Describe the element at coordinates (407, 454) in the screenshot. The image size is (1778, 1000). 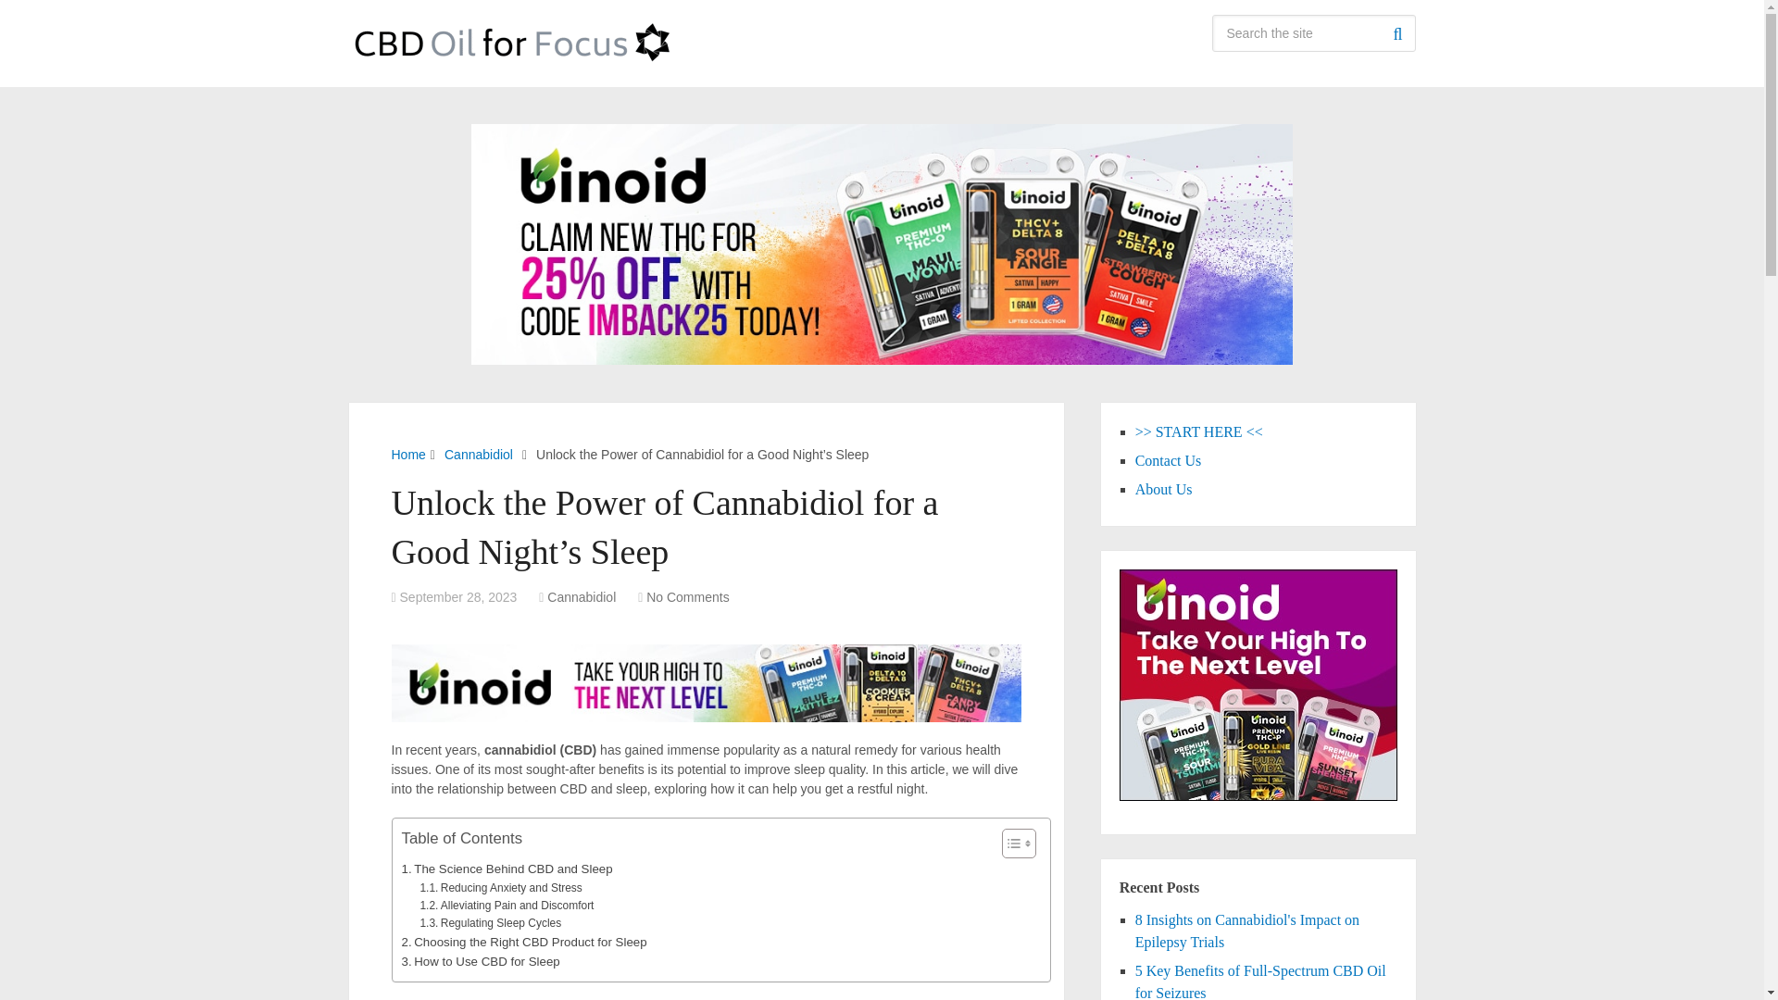
I see `Home` at that location.